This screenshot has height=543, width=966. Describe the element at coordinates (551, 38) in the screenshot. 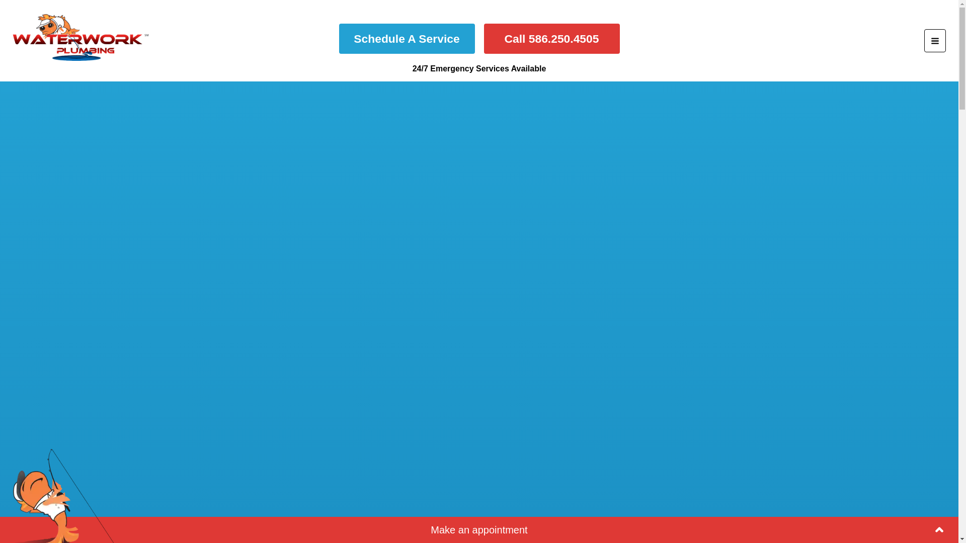

I see `Call 586.250.4505` at that location.